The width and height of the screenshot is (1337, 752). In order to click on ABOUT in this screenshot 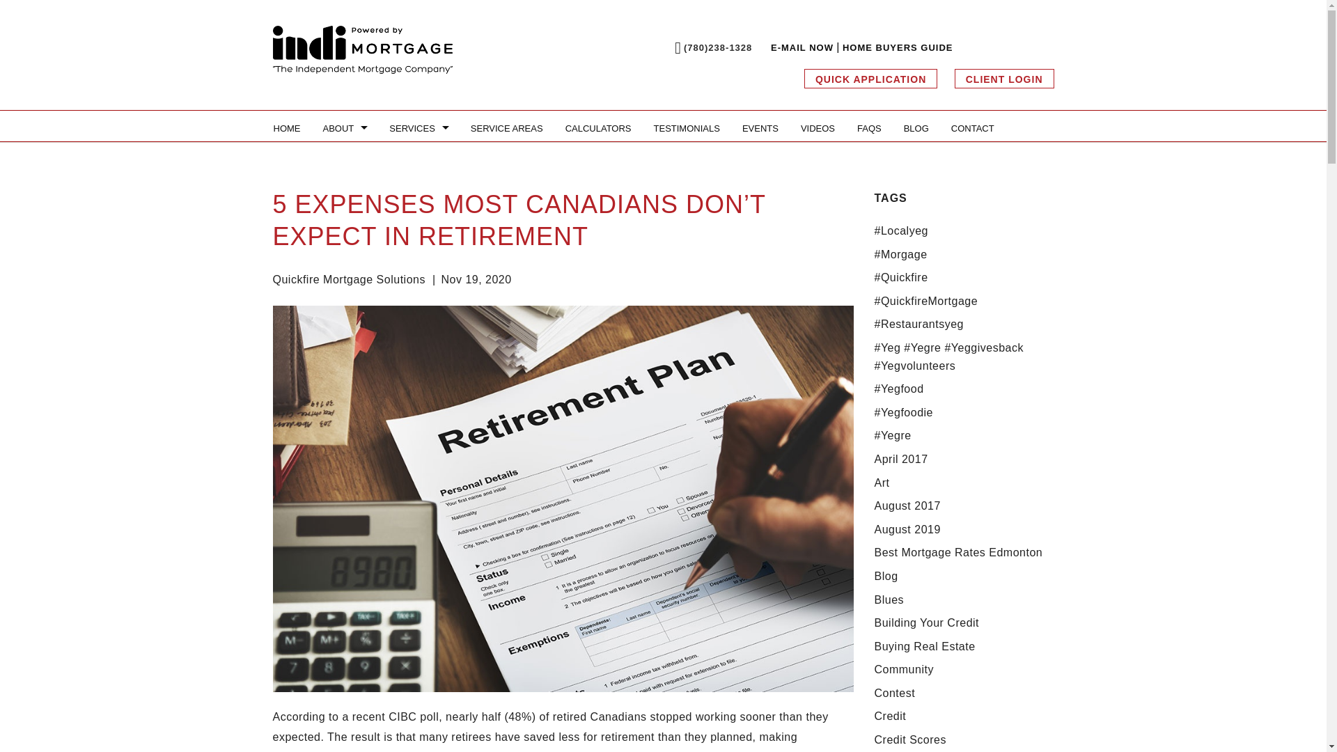, I will do `click(345, 128)`.